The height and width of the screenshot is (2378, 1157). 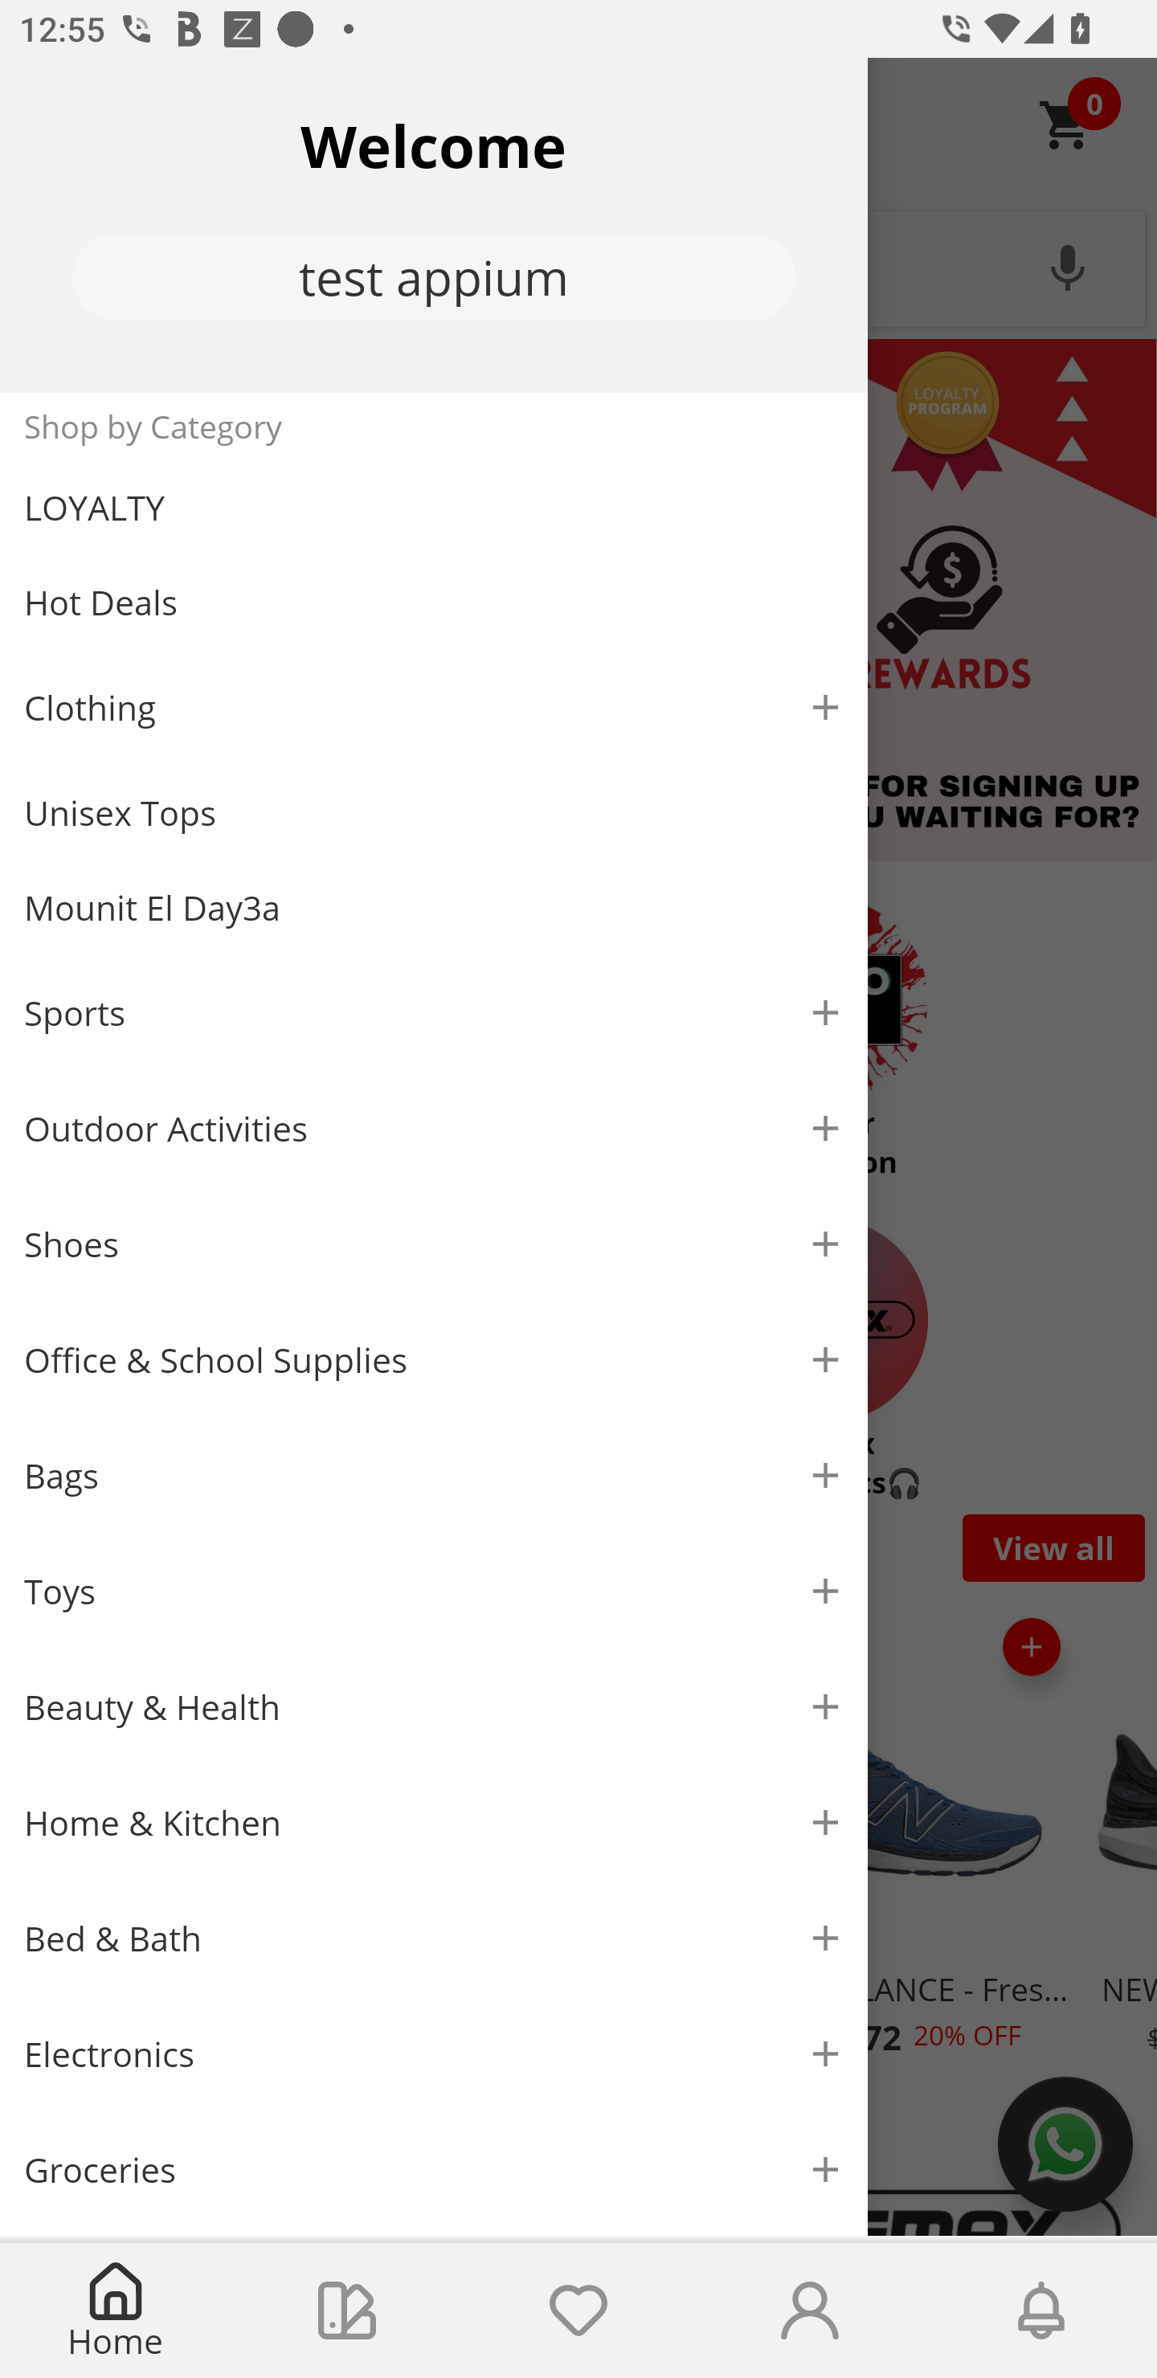 What do you see at coordinates (434, 508) in the screenshot?
I see `LOYALTY` at bounding box center [434, 508].